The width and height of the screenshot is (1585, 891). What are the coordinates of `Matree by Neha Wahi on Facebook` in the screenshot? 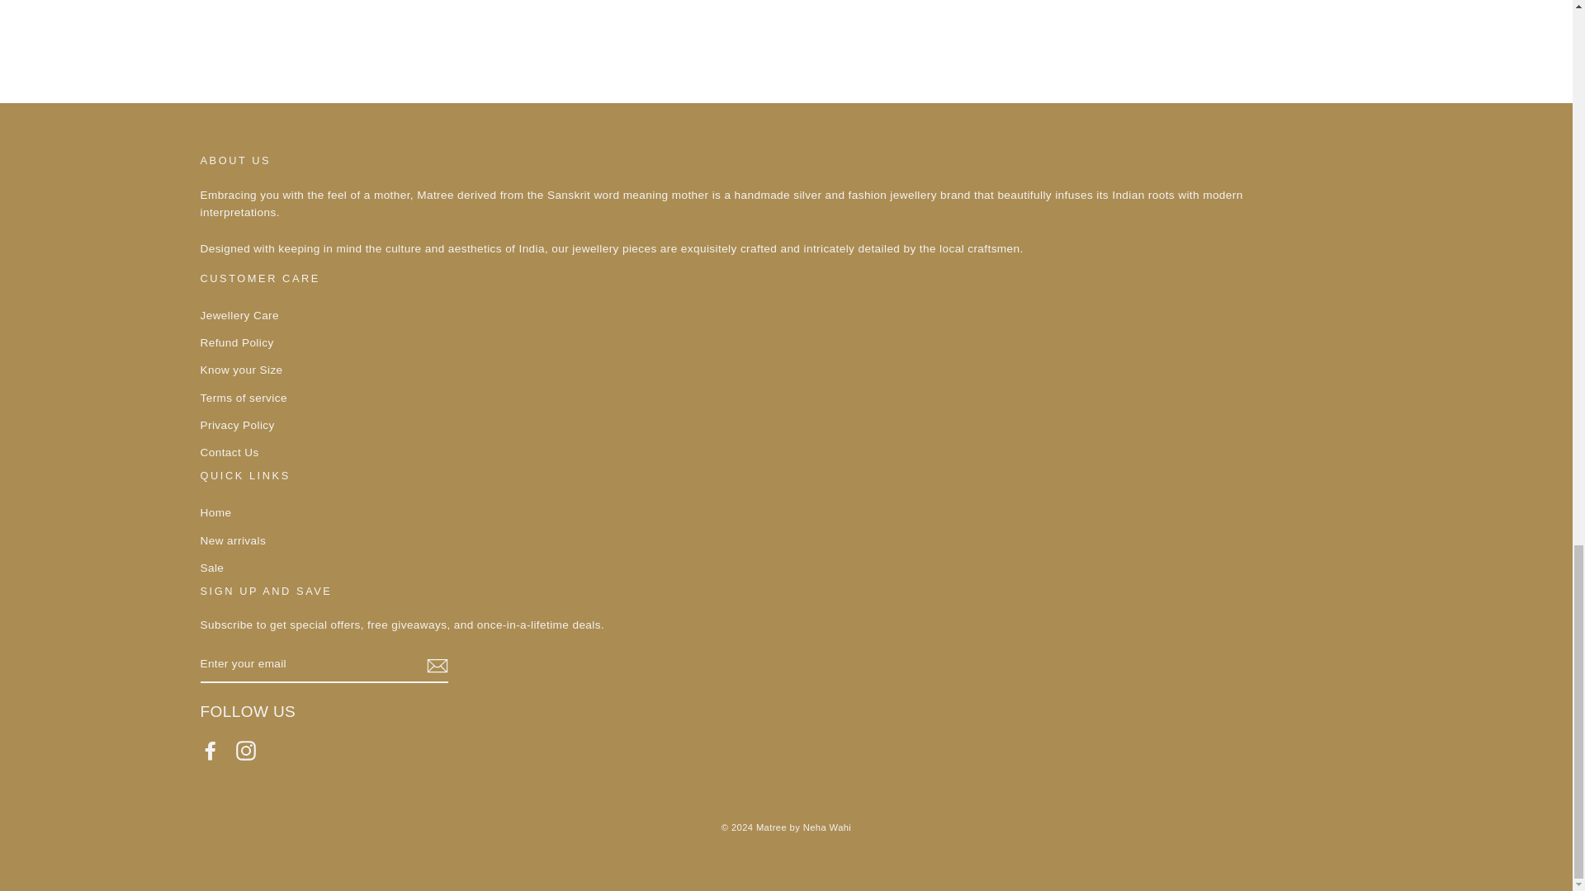 It's located at (210, 751).